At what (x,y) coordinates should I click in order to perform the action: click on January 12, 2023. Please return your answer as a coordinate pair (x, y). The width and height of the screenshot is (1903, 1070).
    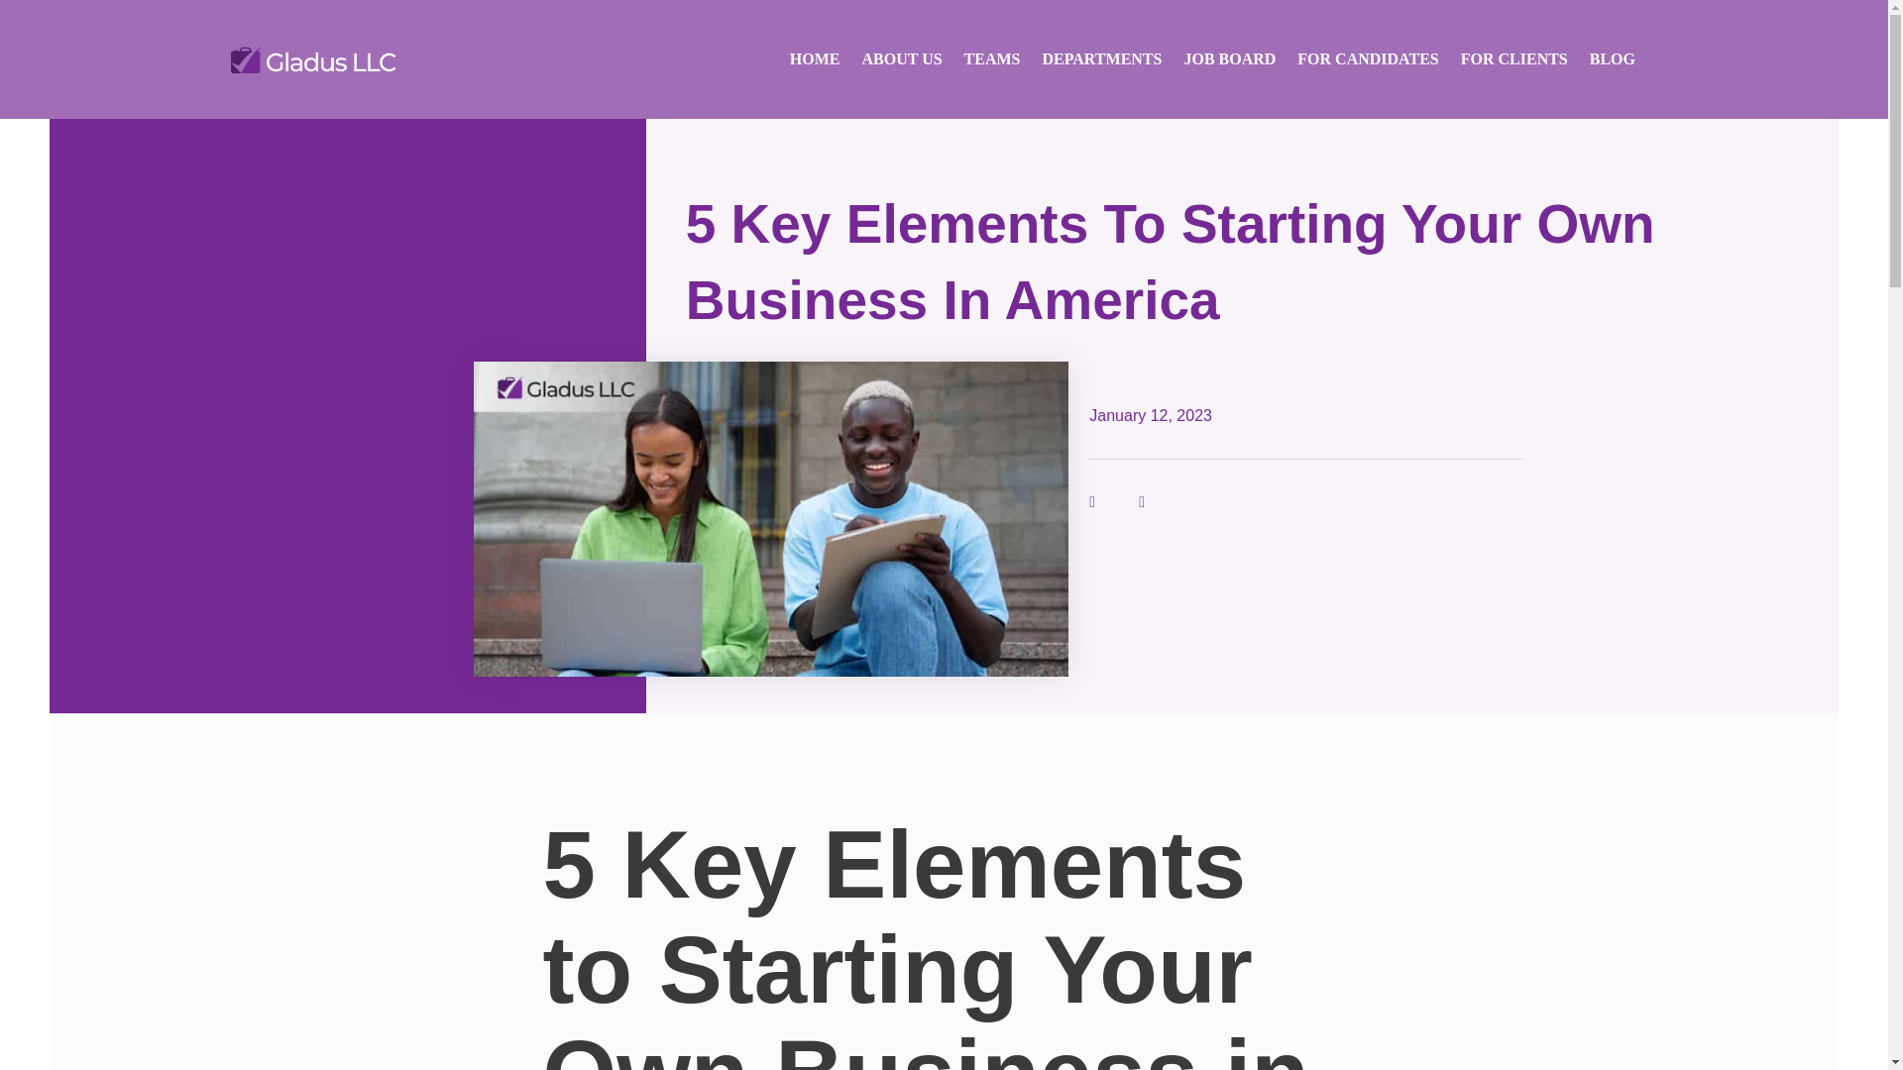
    Looking at the image, I should click on (1150, 415).